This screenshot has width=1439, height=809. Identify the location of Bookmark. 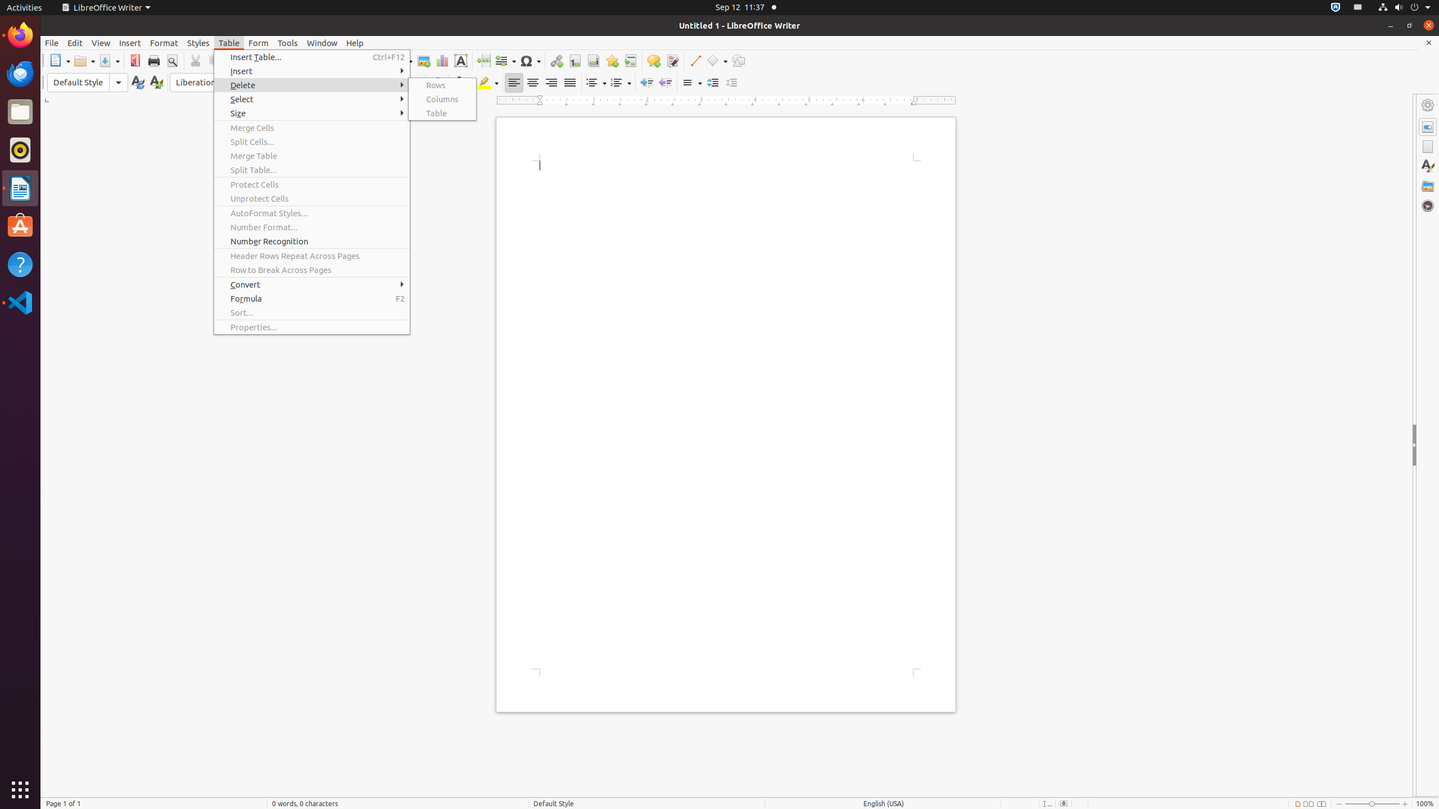
(612, 61).